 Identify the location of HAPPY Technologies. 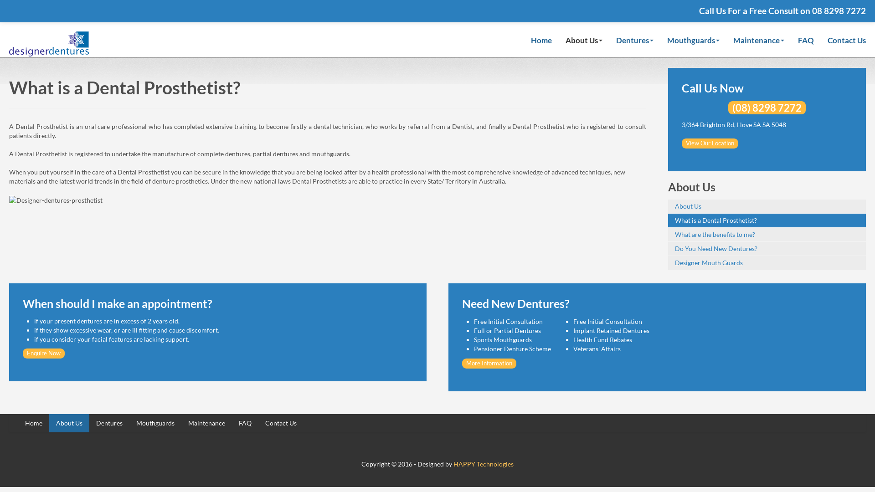
(483, 464).